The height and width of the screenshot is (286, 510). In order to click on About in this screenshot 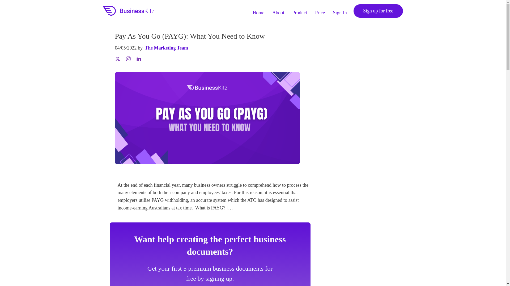, I will do `click(278, 11)`.